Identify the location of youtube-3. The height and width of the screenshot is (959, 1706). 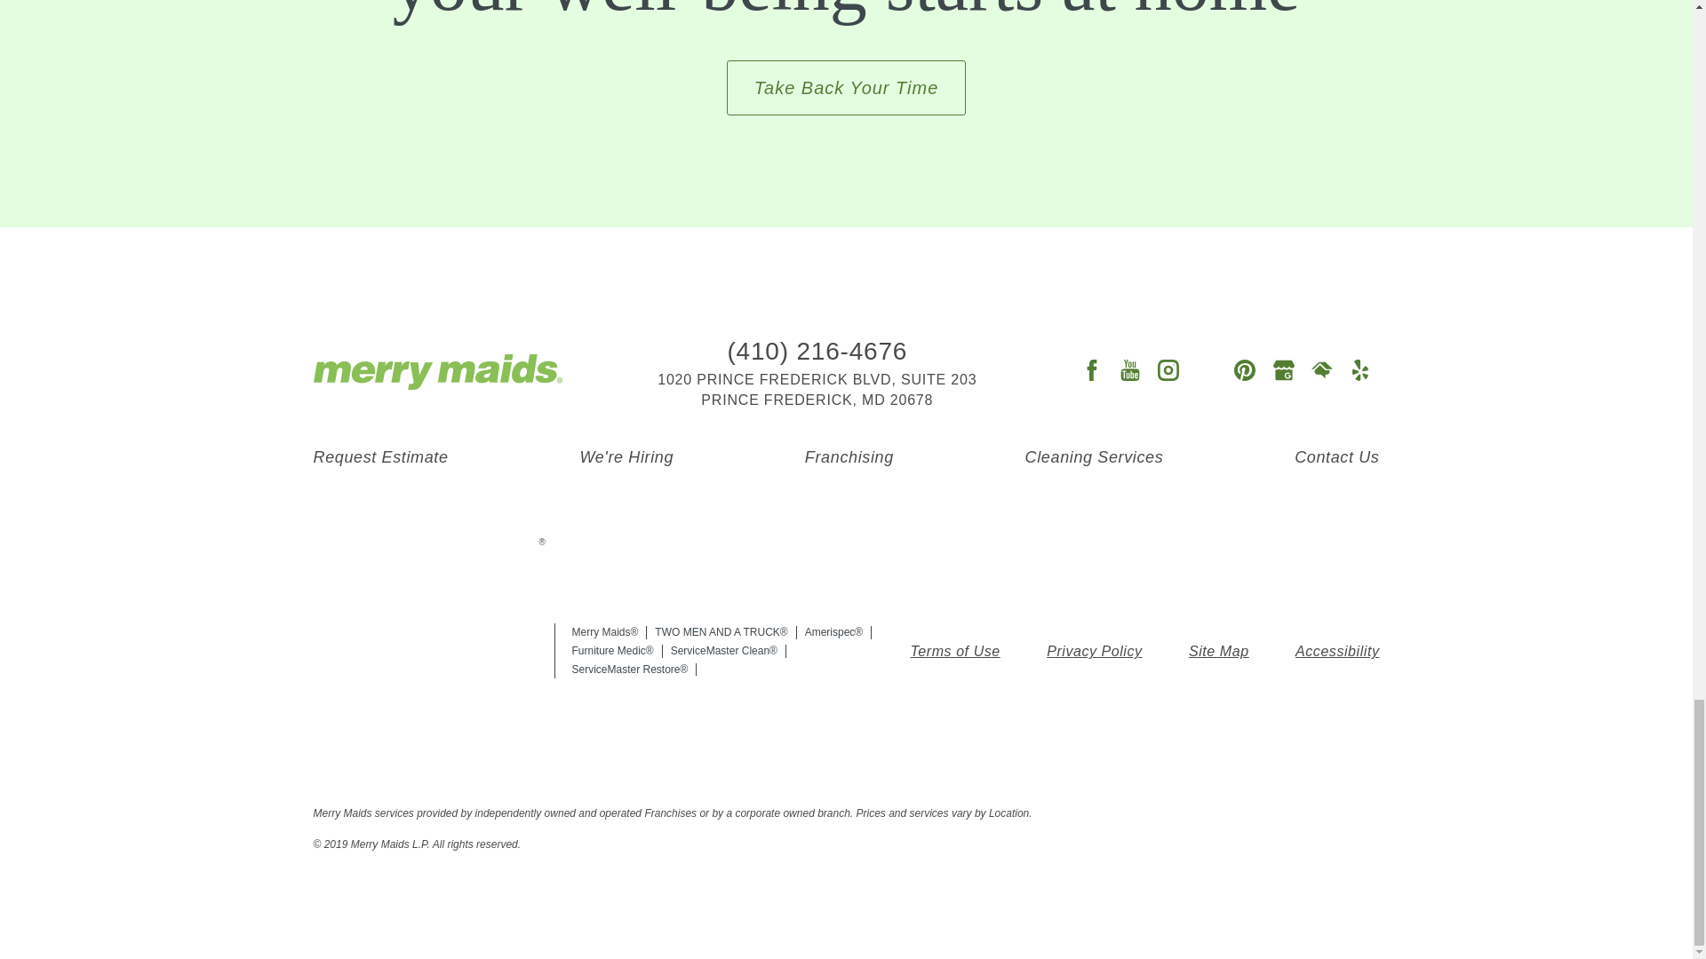
(1128, 372).